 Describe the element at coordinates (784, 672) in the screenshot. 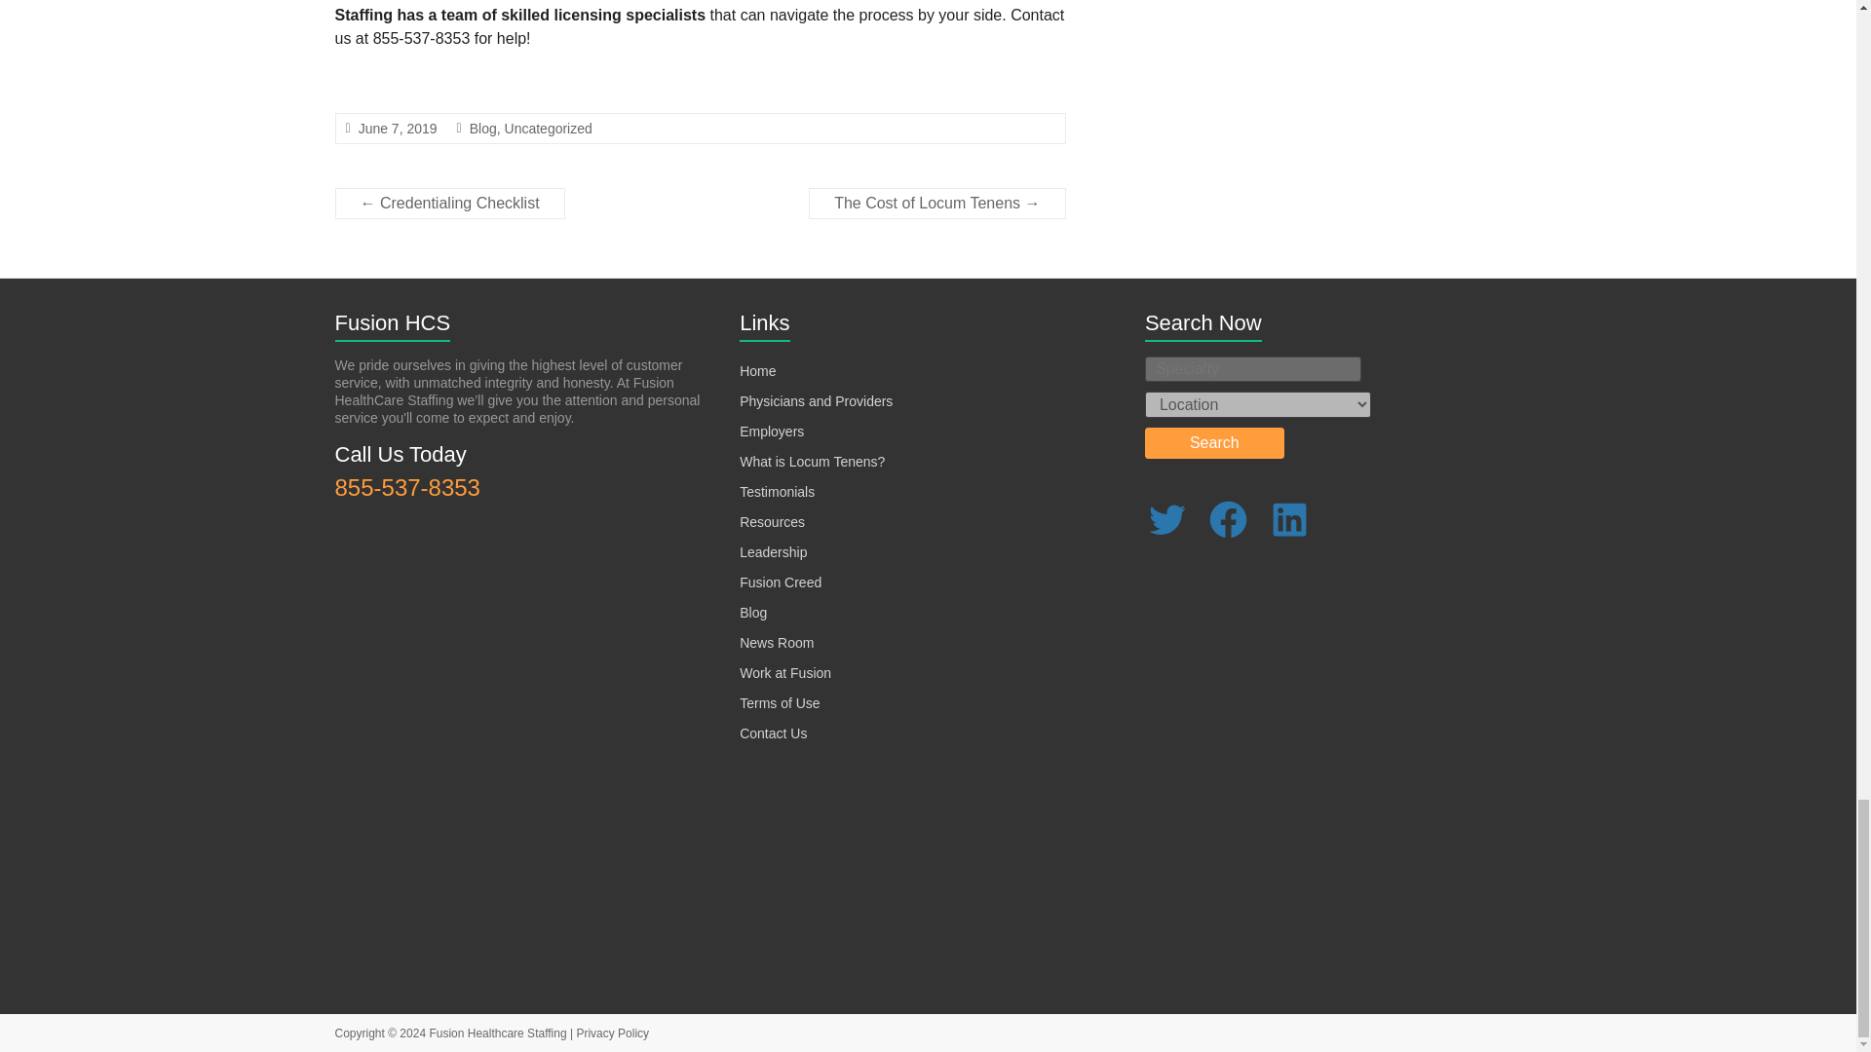

I see `Work at Fusion` at that location.